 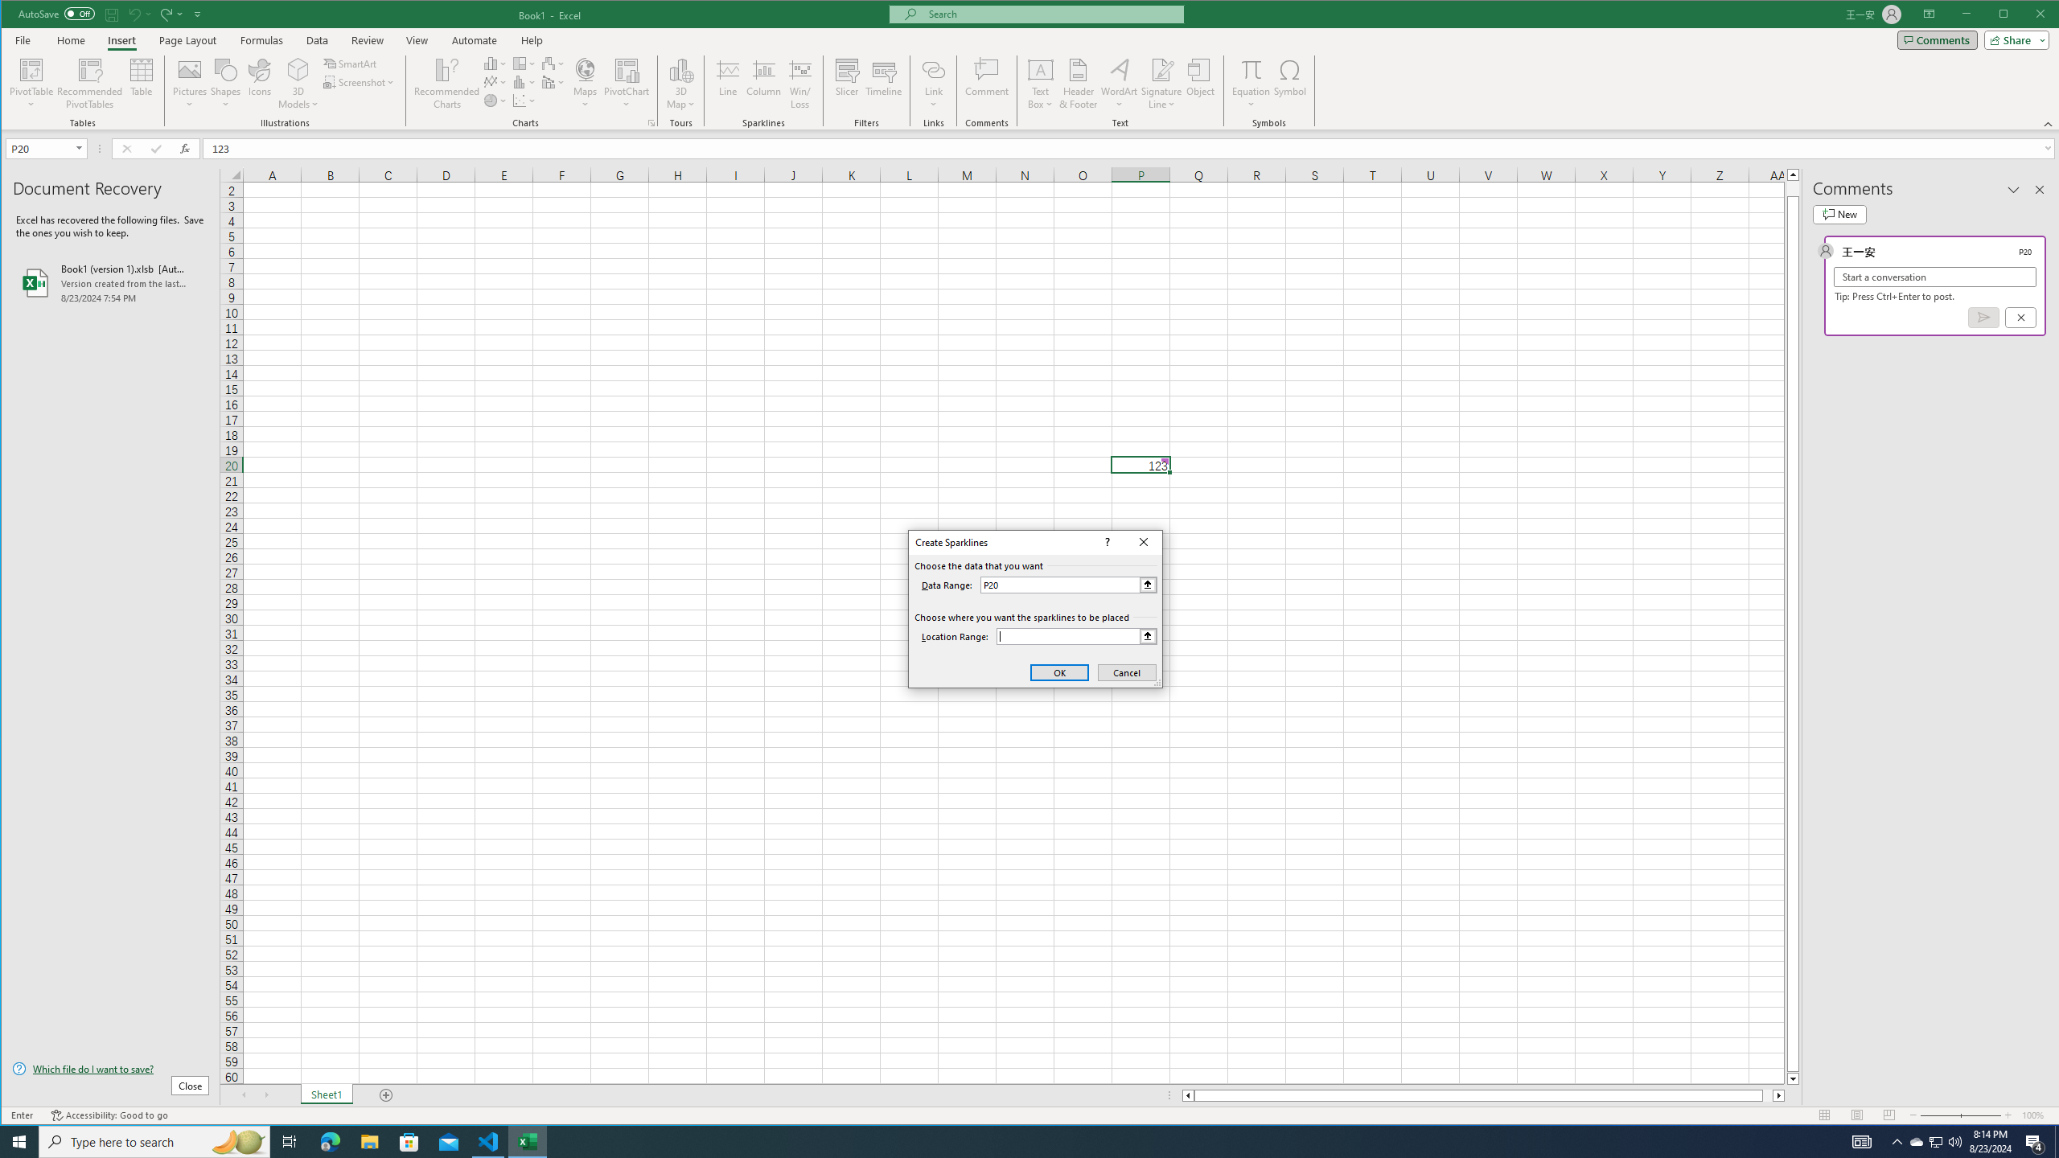 I want to click on File Explorer, so click(x=369, y=1142).